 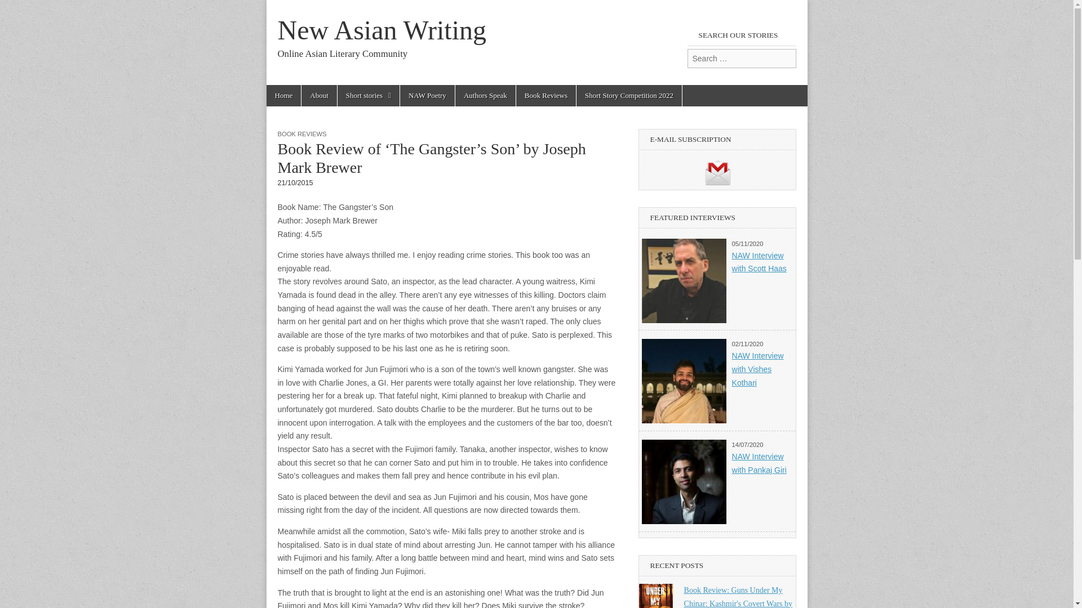 What do you see at coordinates (759, 463) in the screenshot?
I see `NAW Interview with Pankaj Giri` at bounding box center [759, 463].